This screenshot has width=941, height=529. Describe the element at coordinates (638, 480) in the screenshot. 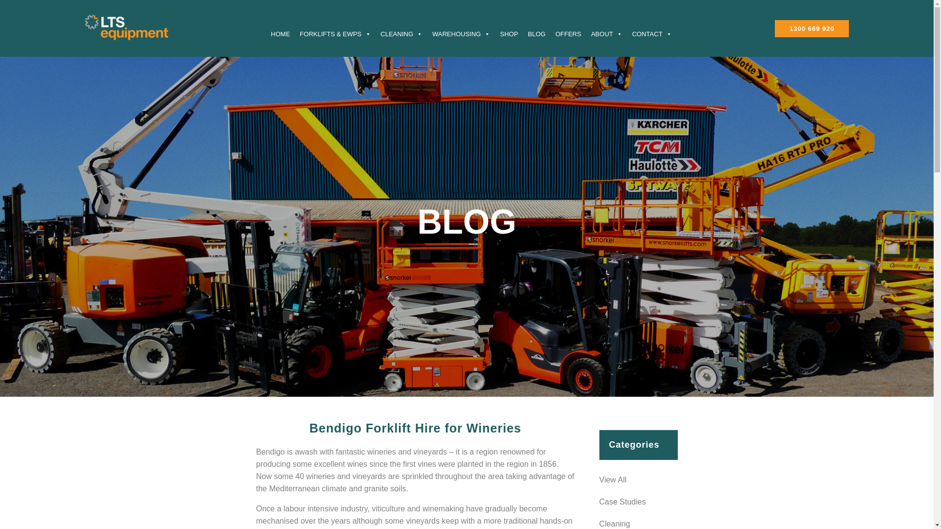

I see `View All` at that location.